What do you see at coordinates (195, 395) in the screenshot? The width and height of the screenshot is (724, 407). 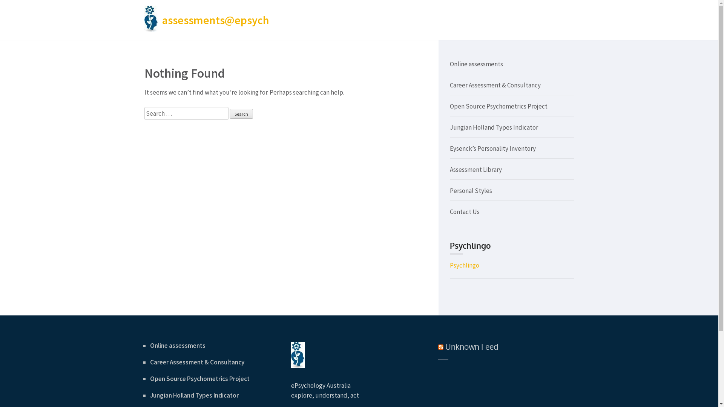 I see `Jungian Holland Types Indicator` at bounding box center [195, 395].